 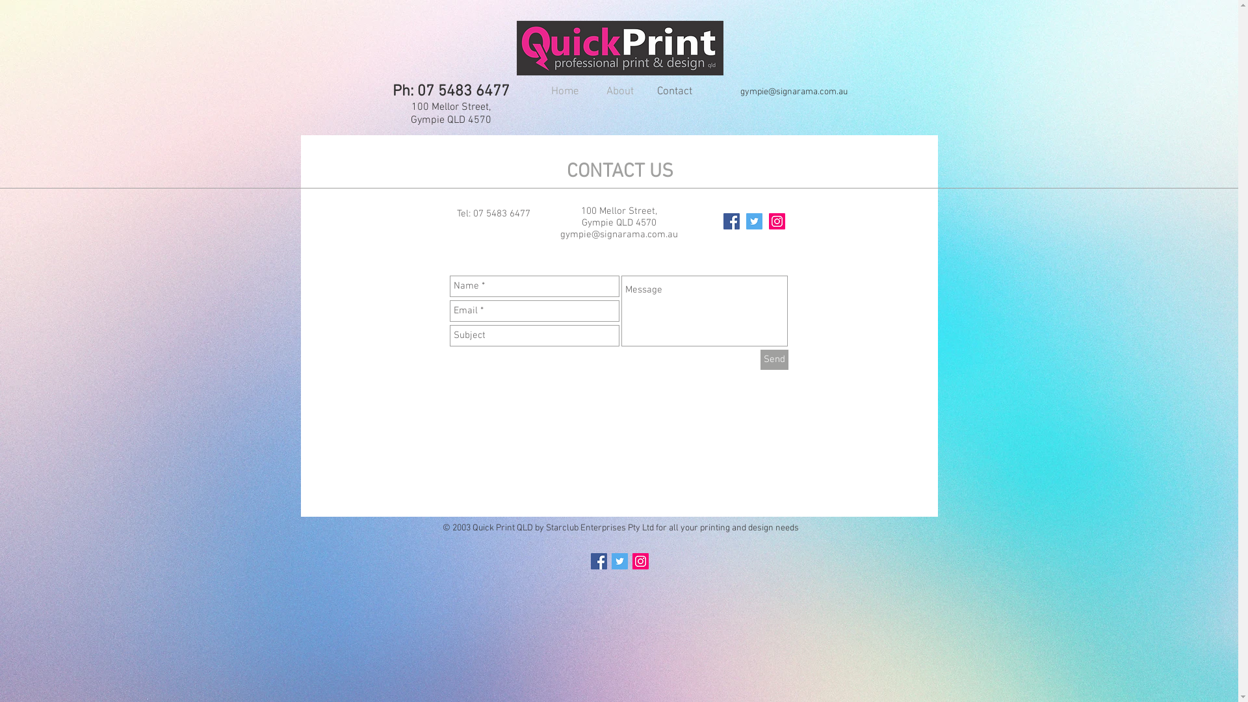 I want to click on gympie@signarama.com.au, so click(x=619, y=235).